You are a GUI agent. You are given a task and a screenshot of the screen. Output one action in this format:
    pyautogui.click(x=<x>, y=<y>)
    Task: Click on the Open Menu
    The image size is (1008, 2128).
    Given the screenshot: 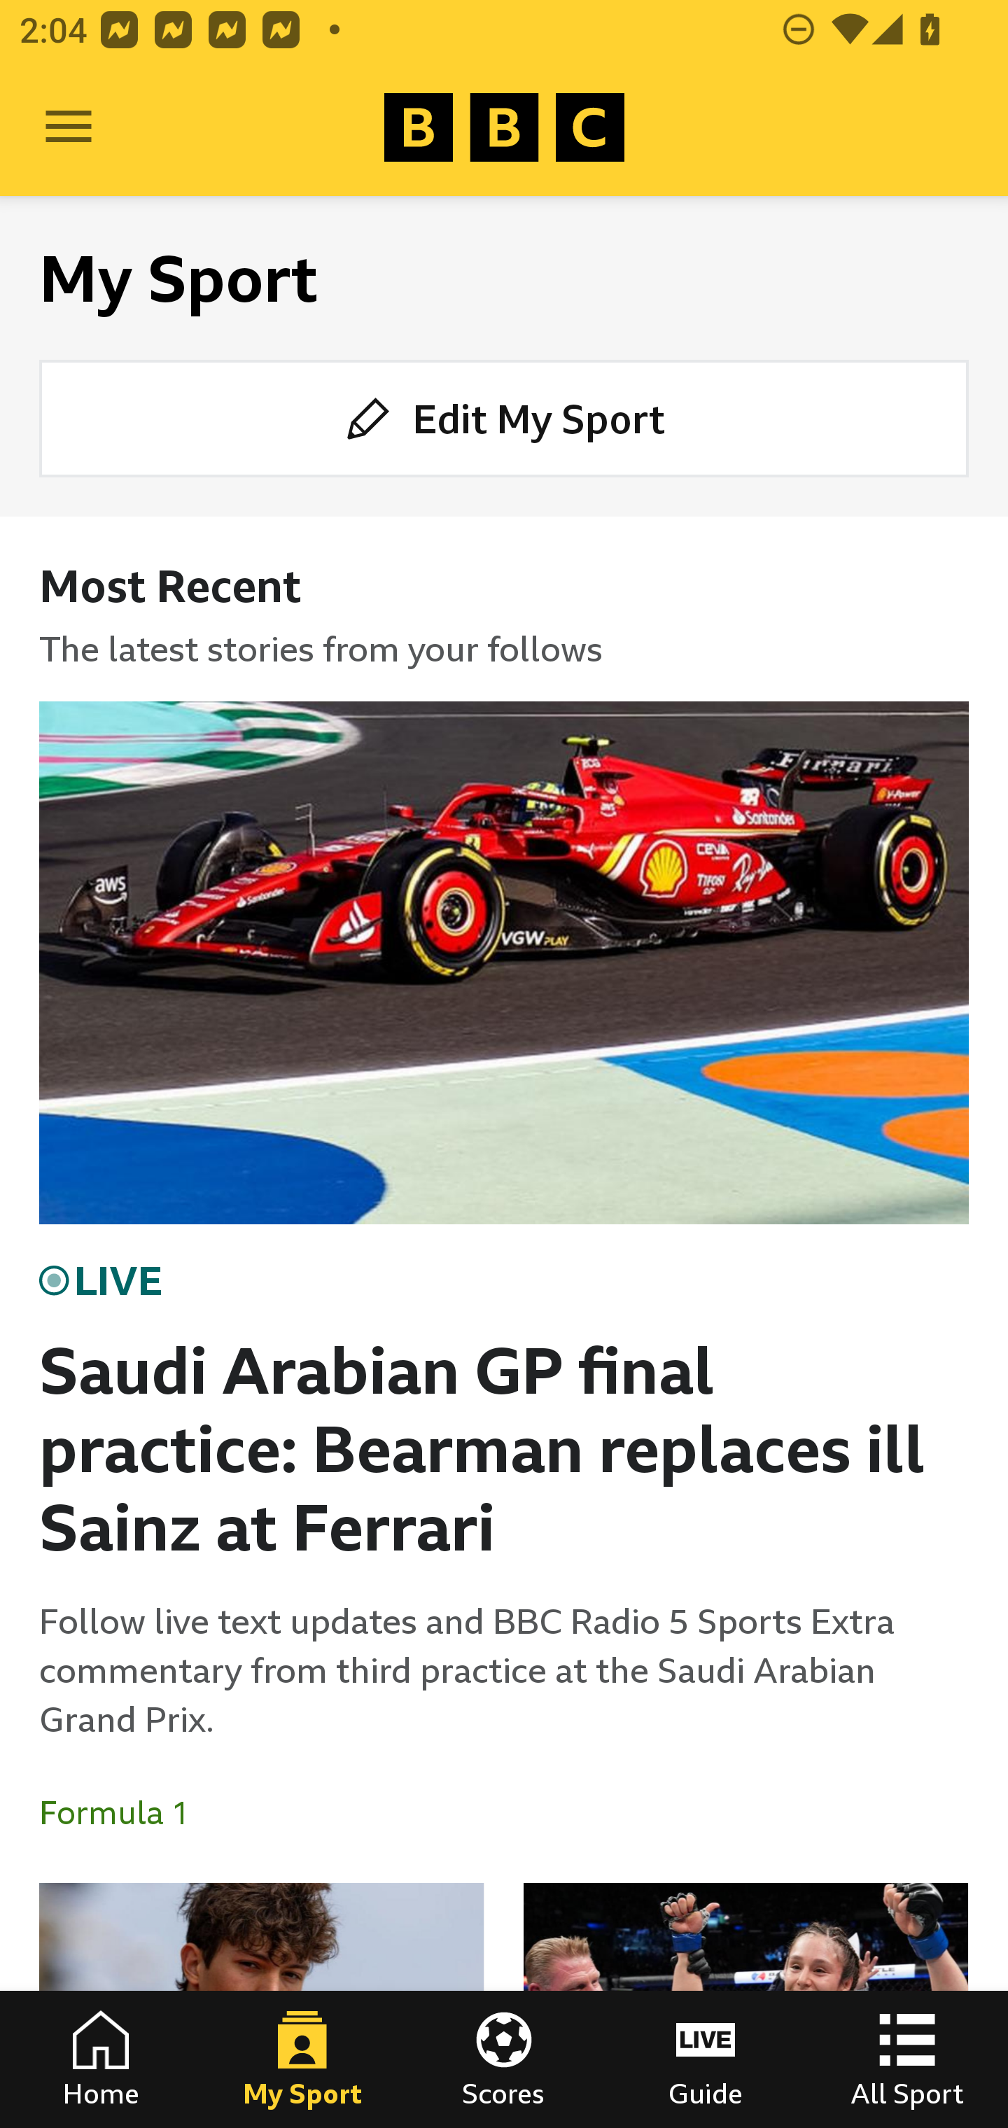 What is the action you would take?
    pyautogui.click(x=69, y=127)
    